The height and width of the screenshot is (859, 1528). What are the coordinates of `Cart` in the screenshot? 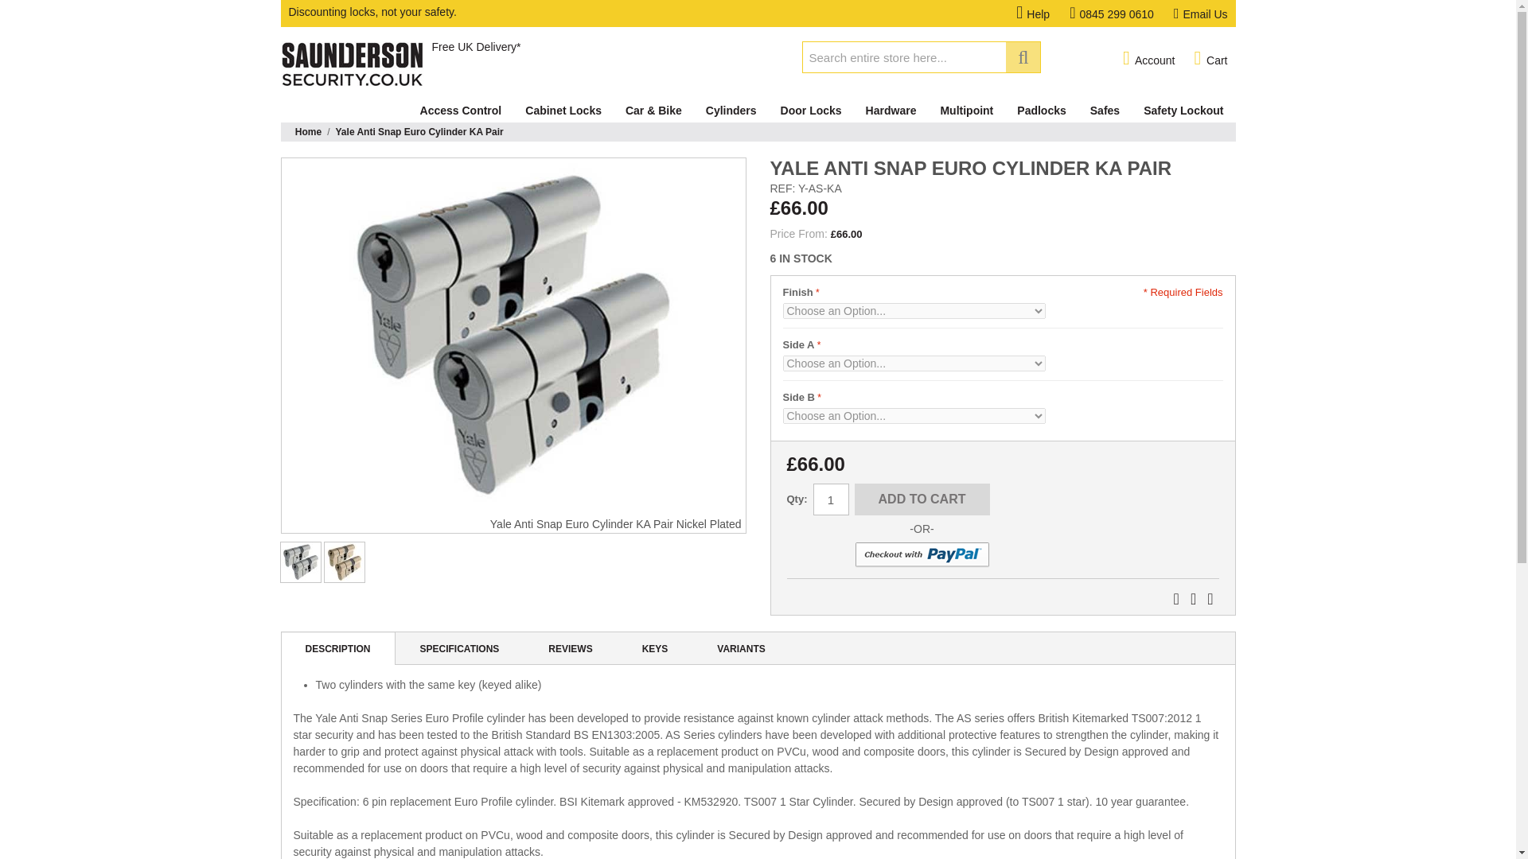 It's located at (1210, 59).